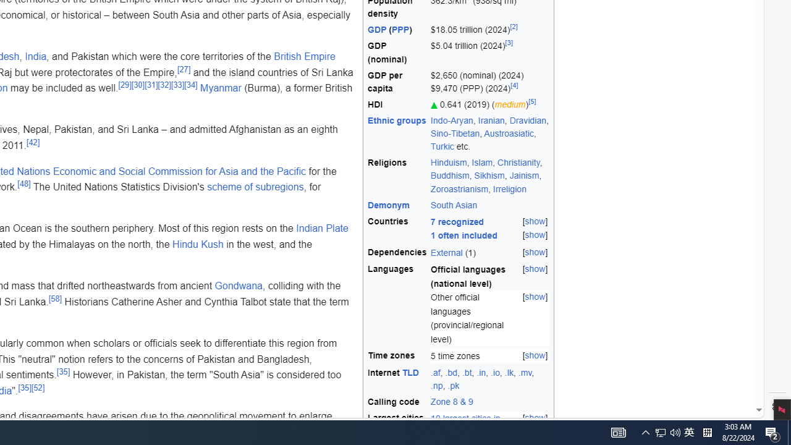 This screenshot has width=791, height=445. Describe the element at coordinates (490, 379) in the screenshot. I see `.af, .bd, .bt, .in, .io, .lk, .mv, .np, .pk` at that location.